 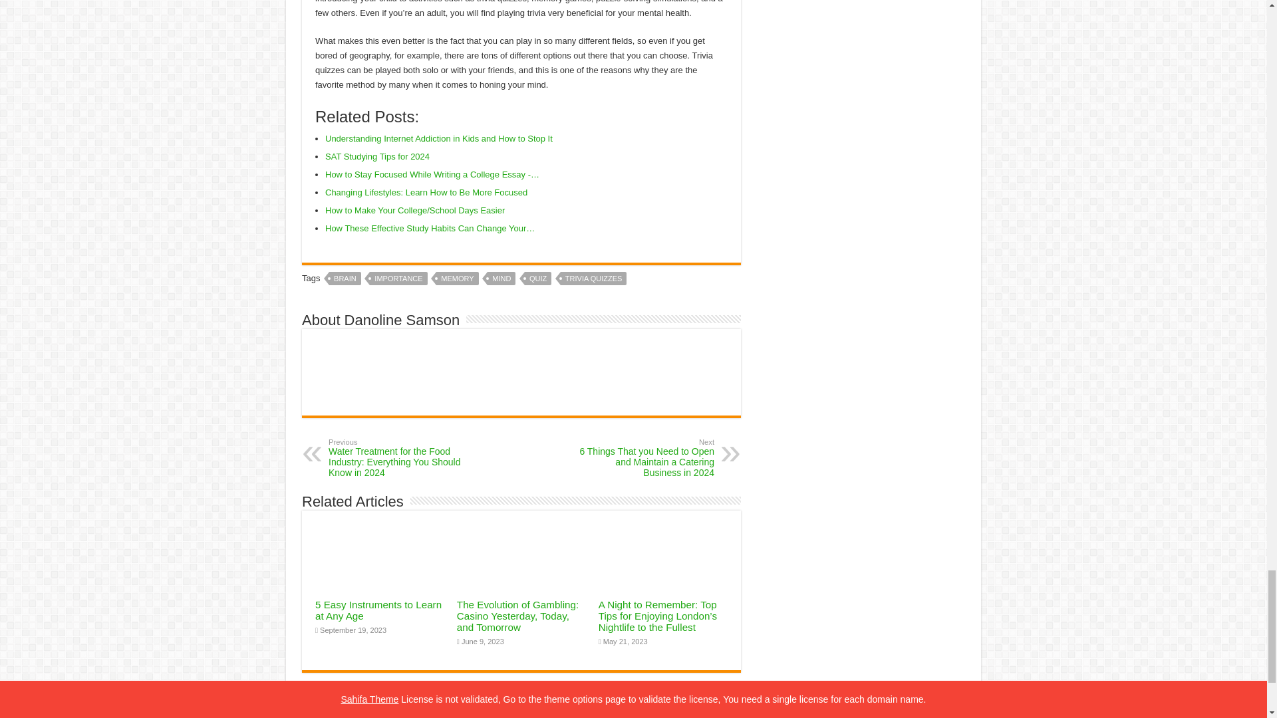 I want to click on IMPORTANCE, so click(x=398, y=278).